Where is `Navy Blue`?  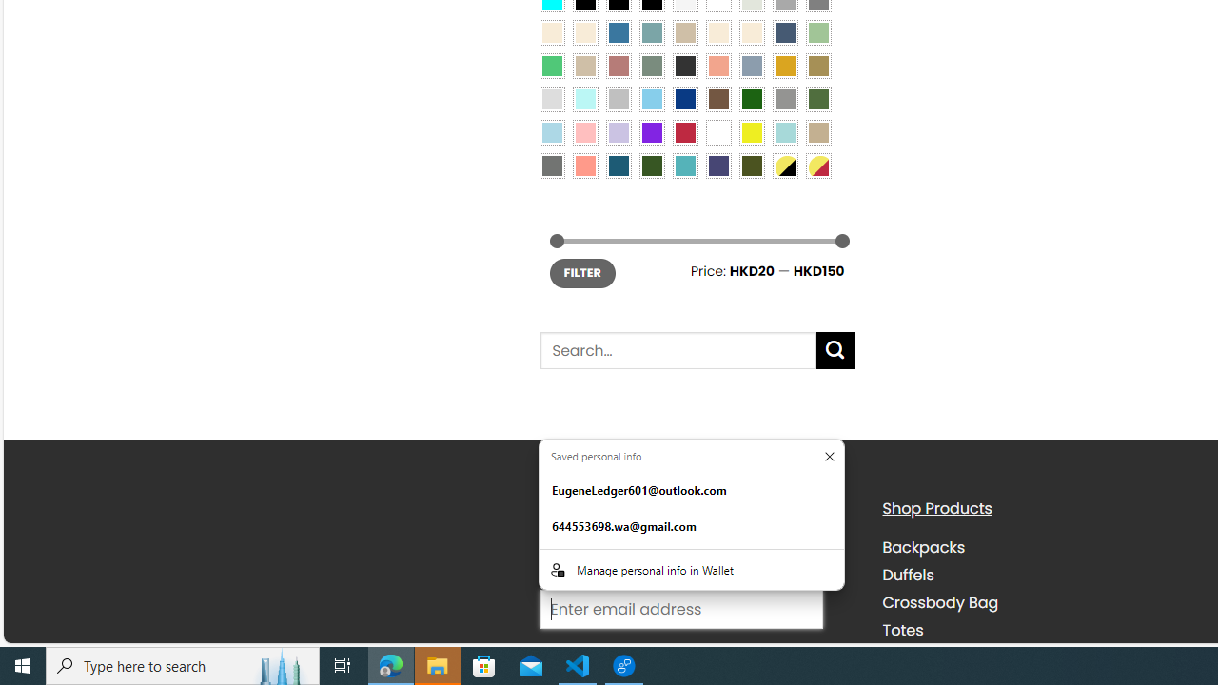
Navy Blue is located at coordinates (685, 98).